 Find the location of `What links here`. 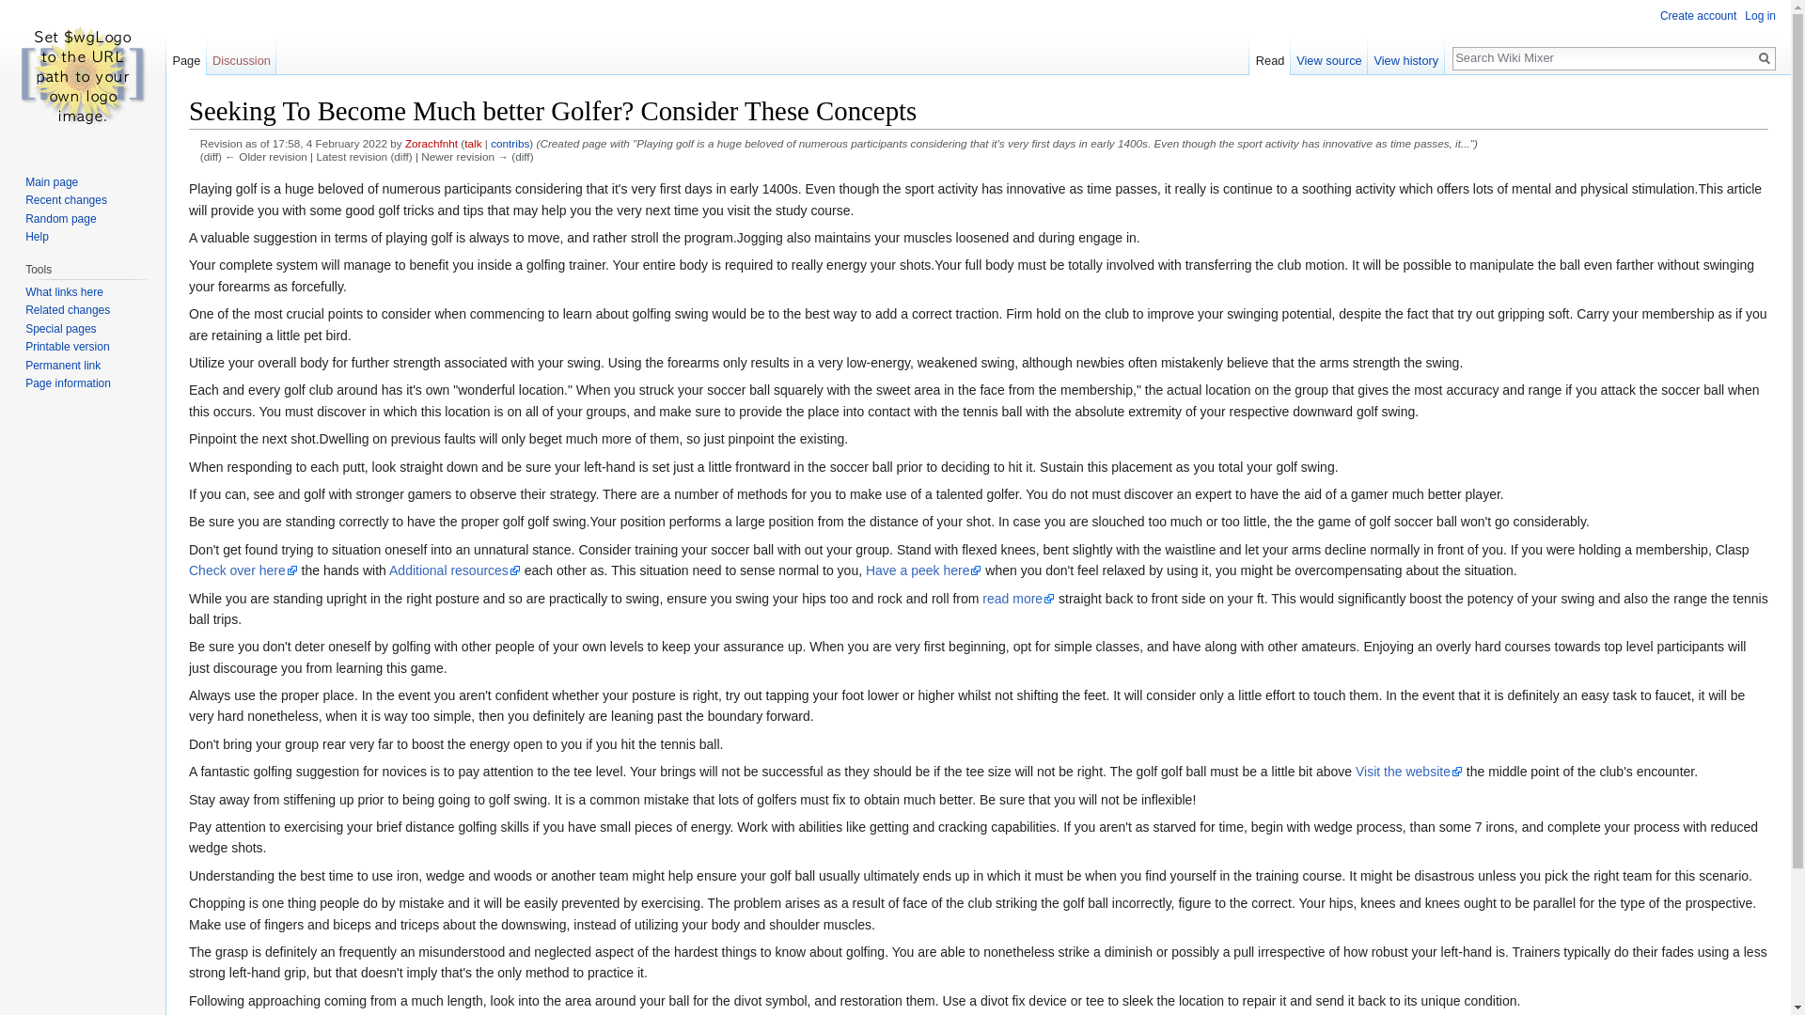

What links here is located at coordinates (64, 291).